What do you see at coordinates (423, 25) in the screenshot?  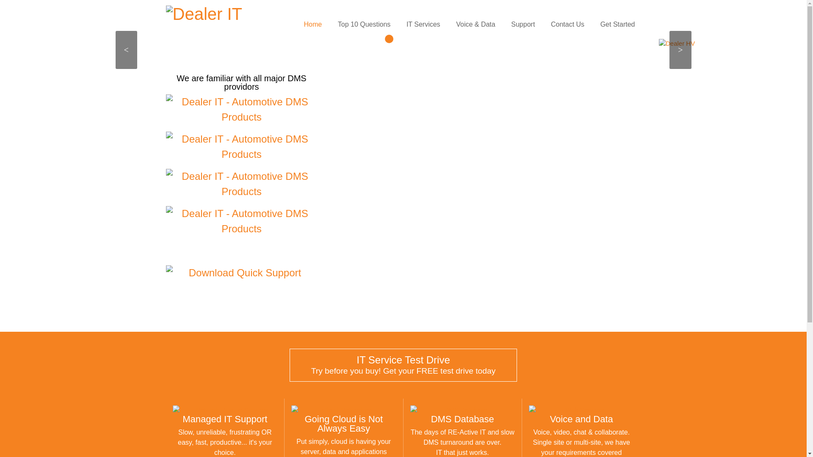 I see `IT Services` at bounding box center [423, 25].